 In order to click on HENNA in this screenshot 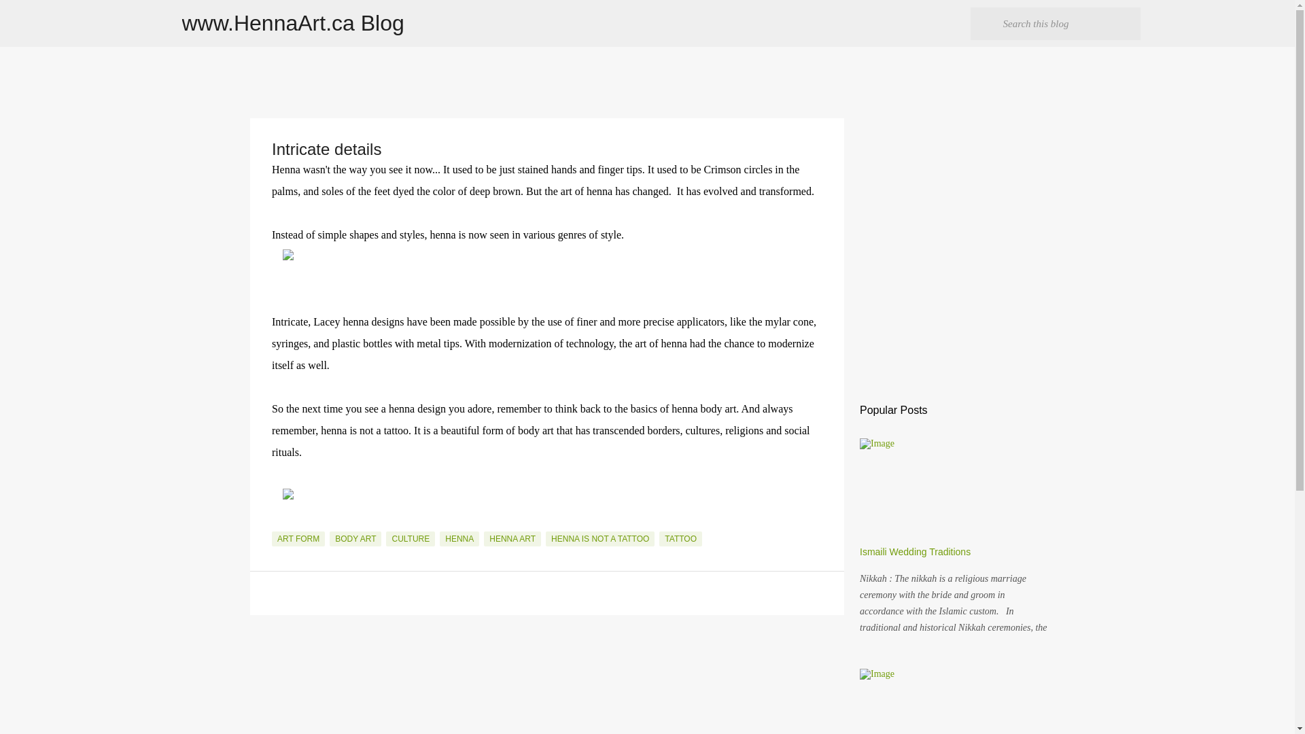, I will do `click(459, 538)`.